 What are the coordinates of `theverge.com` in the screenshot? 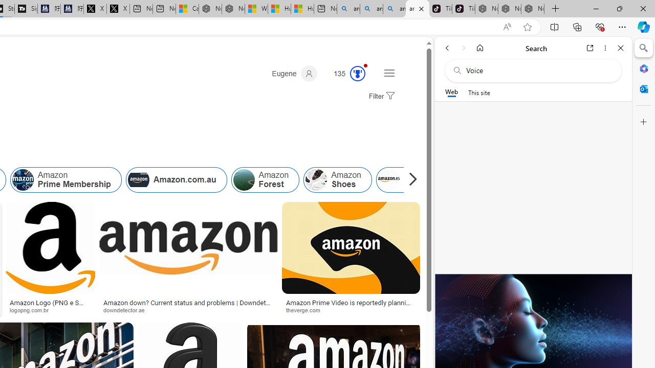 It's located at (351, 310).